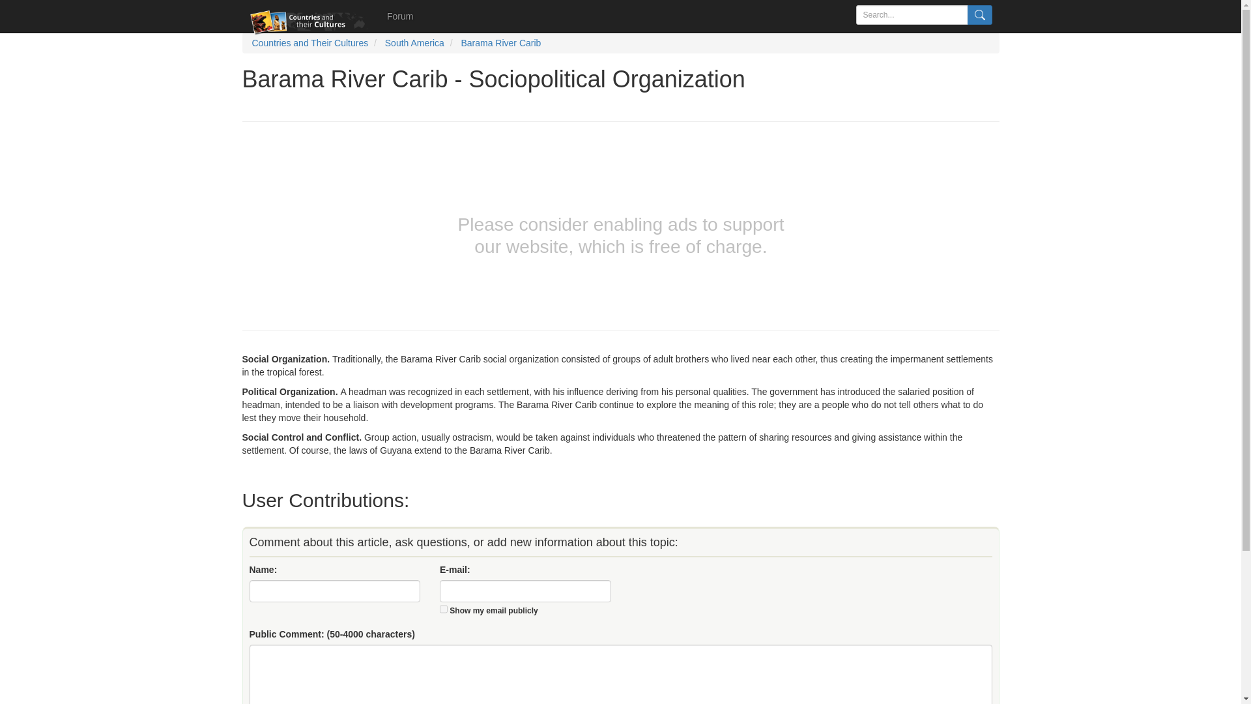 The height and width of the screenshot is (704, 1251). What do you see at coordinates (444, 609) in the screenshot?
I see `1` at bounding box center [444, 609].